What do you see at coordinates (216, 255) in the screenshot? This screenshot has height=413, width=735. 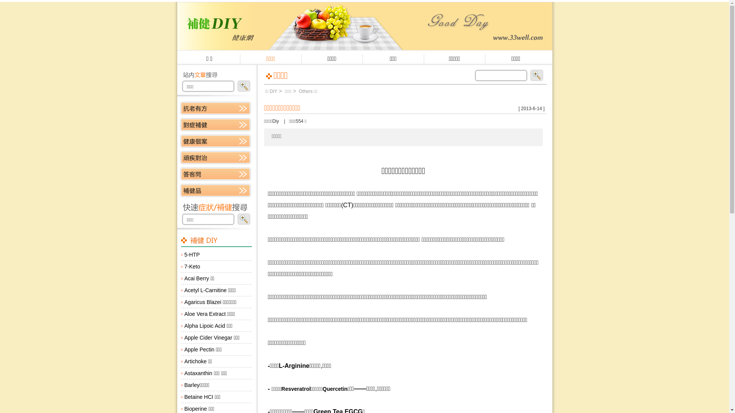 I see `5-HTP` at bounding box center [216, 255].